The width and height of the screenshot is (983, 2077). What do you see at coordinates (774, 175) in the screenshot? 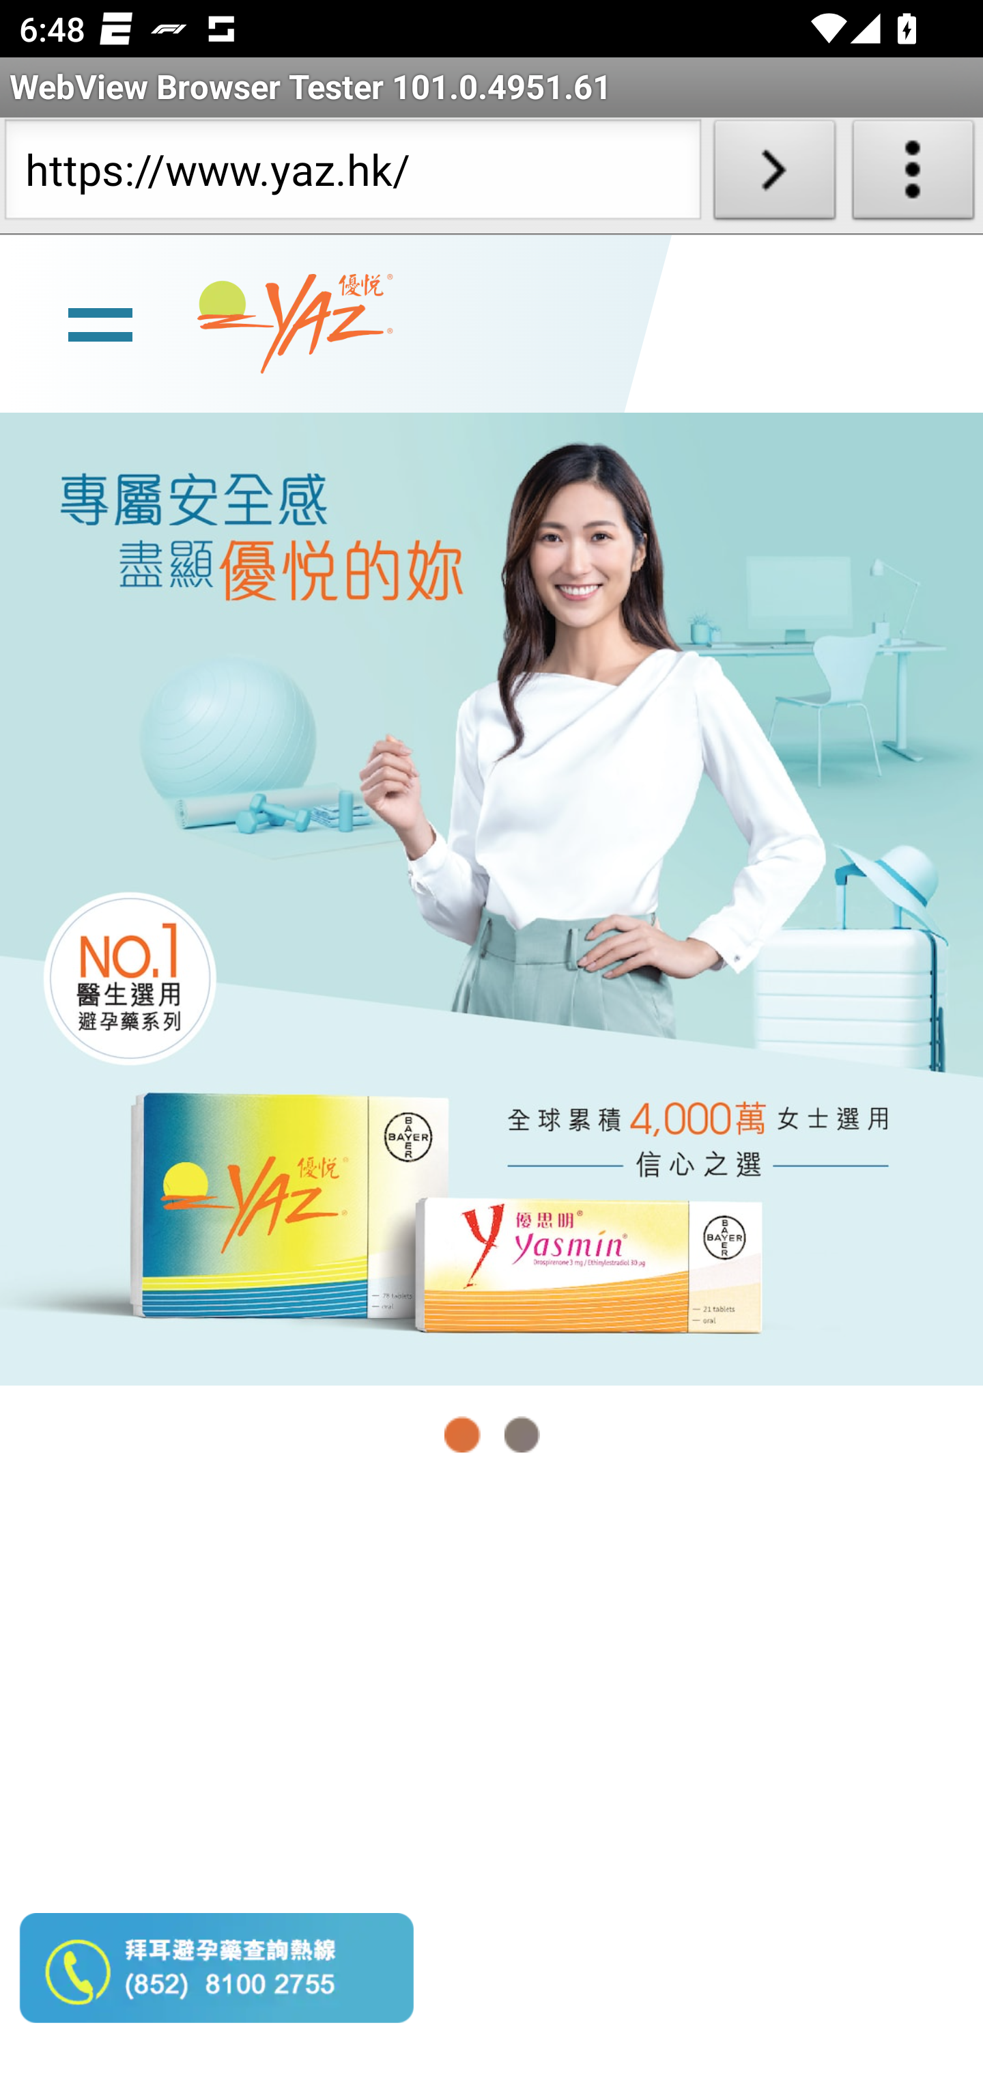
I see `Load URL` at bounding box center [774, 175].